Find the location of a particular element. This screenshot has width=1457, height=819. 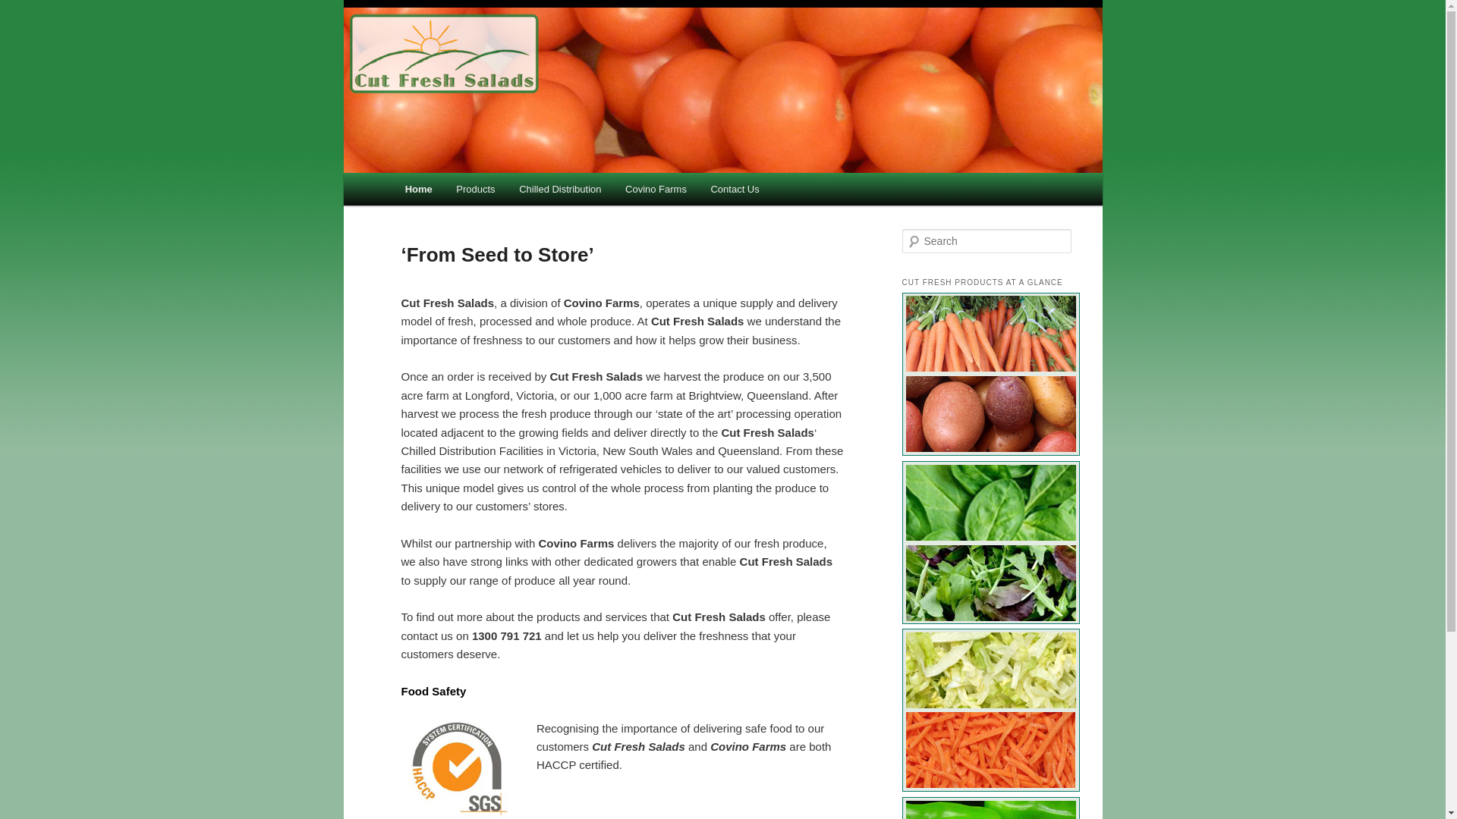

Covino Farms is located at coordinates (656, 190).